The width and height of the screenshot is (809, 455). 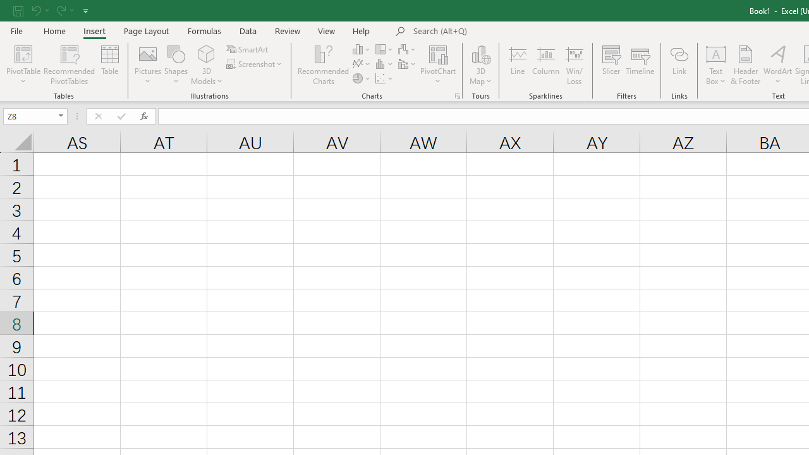 I want to click on Insert Pie or Doughnut Chart, so click(x=362, y=78).